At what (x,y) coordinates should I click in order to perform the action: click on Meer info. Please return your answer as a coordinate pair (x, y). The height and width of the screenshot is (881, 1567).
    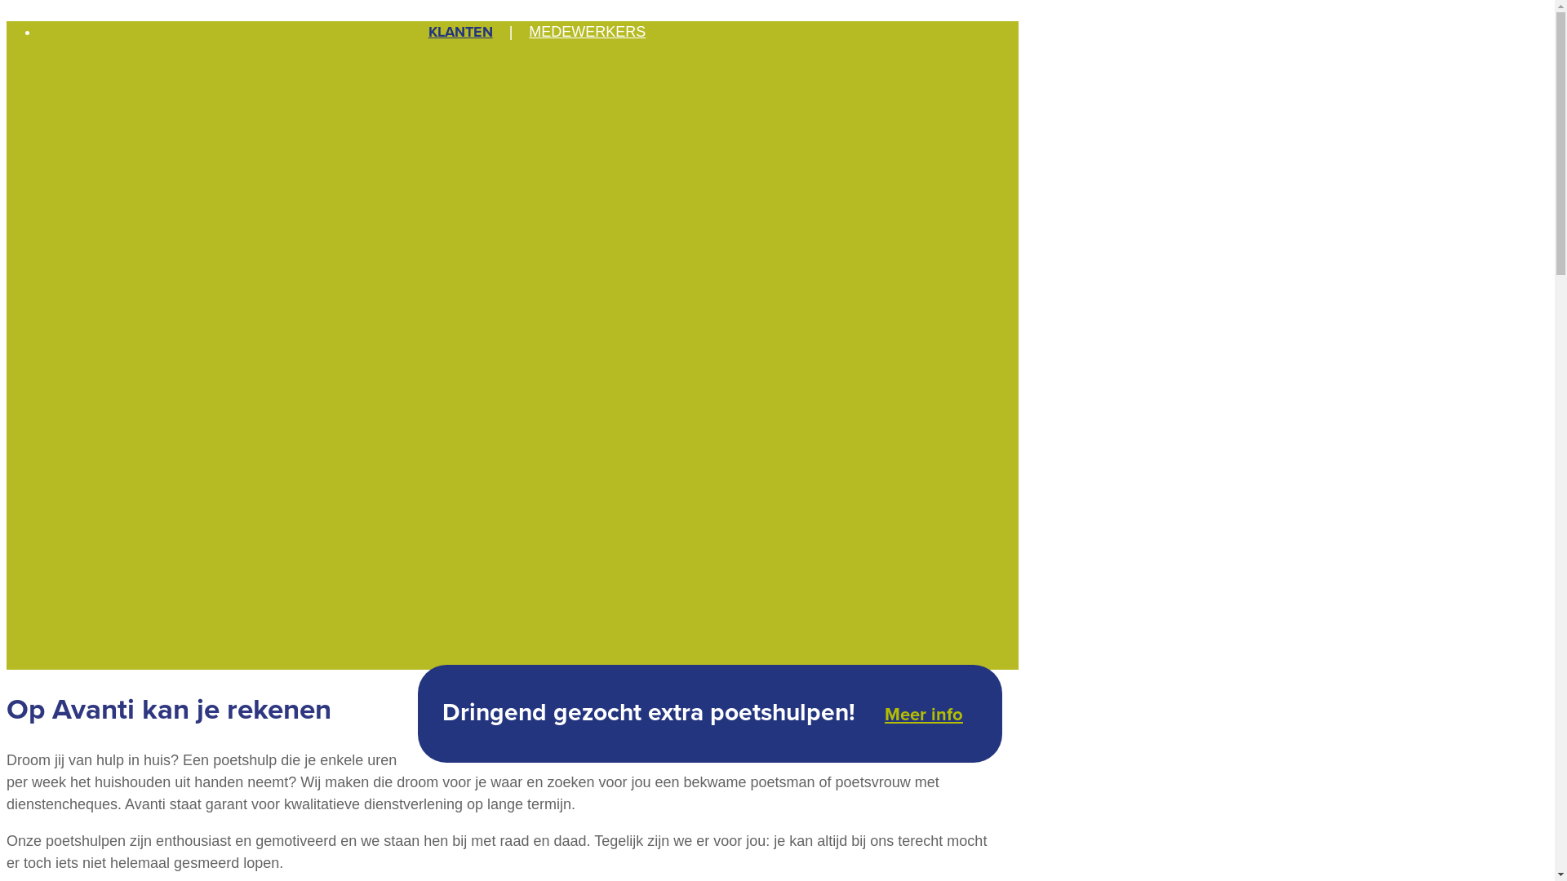
    Looking at the image, I should click on (924, 715).